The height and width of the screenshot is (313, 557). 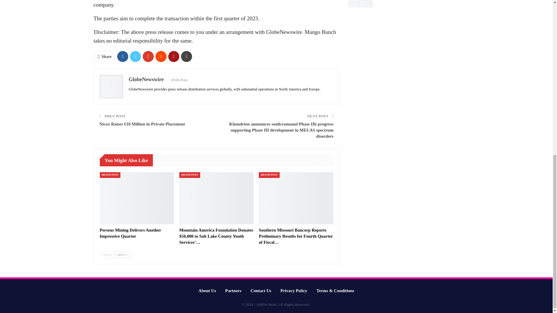 I want to click on Next, so click(x=123, y=255).